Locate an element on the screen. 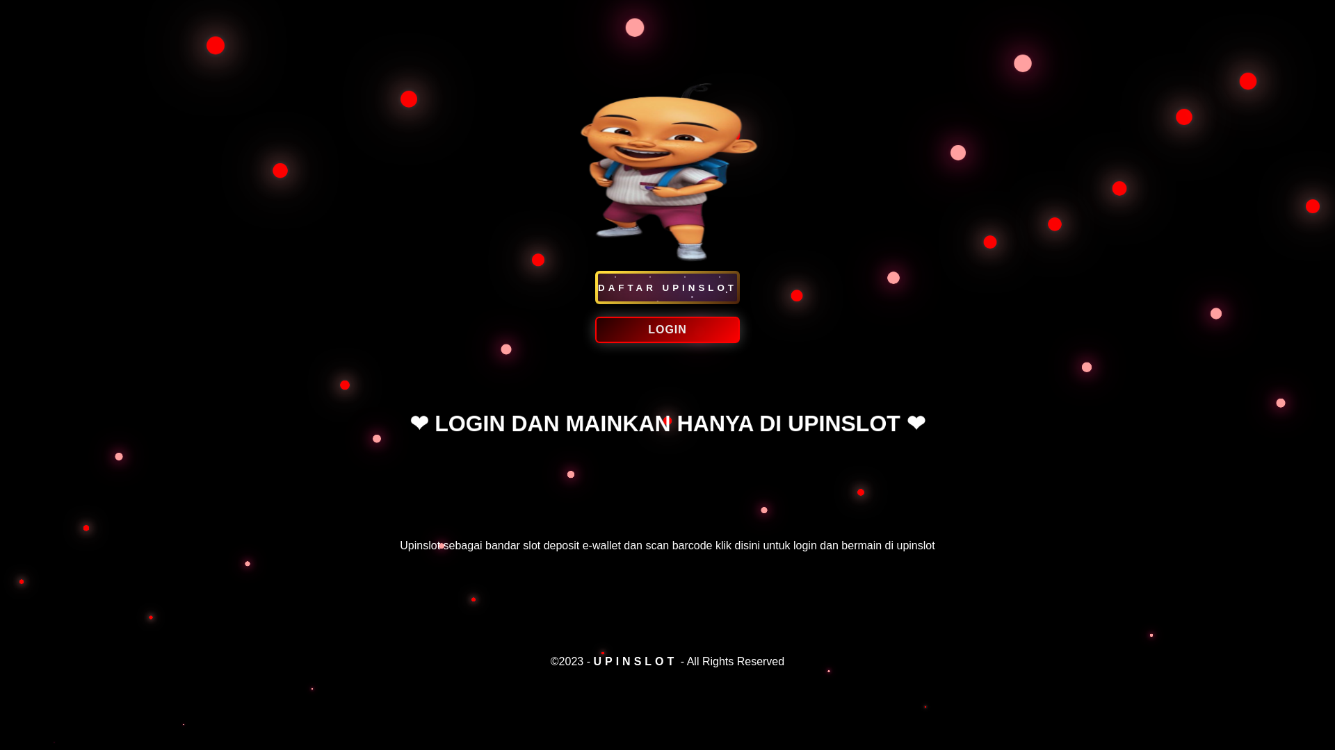 This screenshot has width=1335, height=750. UPINSLOT is located at coordinates (634, 661).